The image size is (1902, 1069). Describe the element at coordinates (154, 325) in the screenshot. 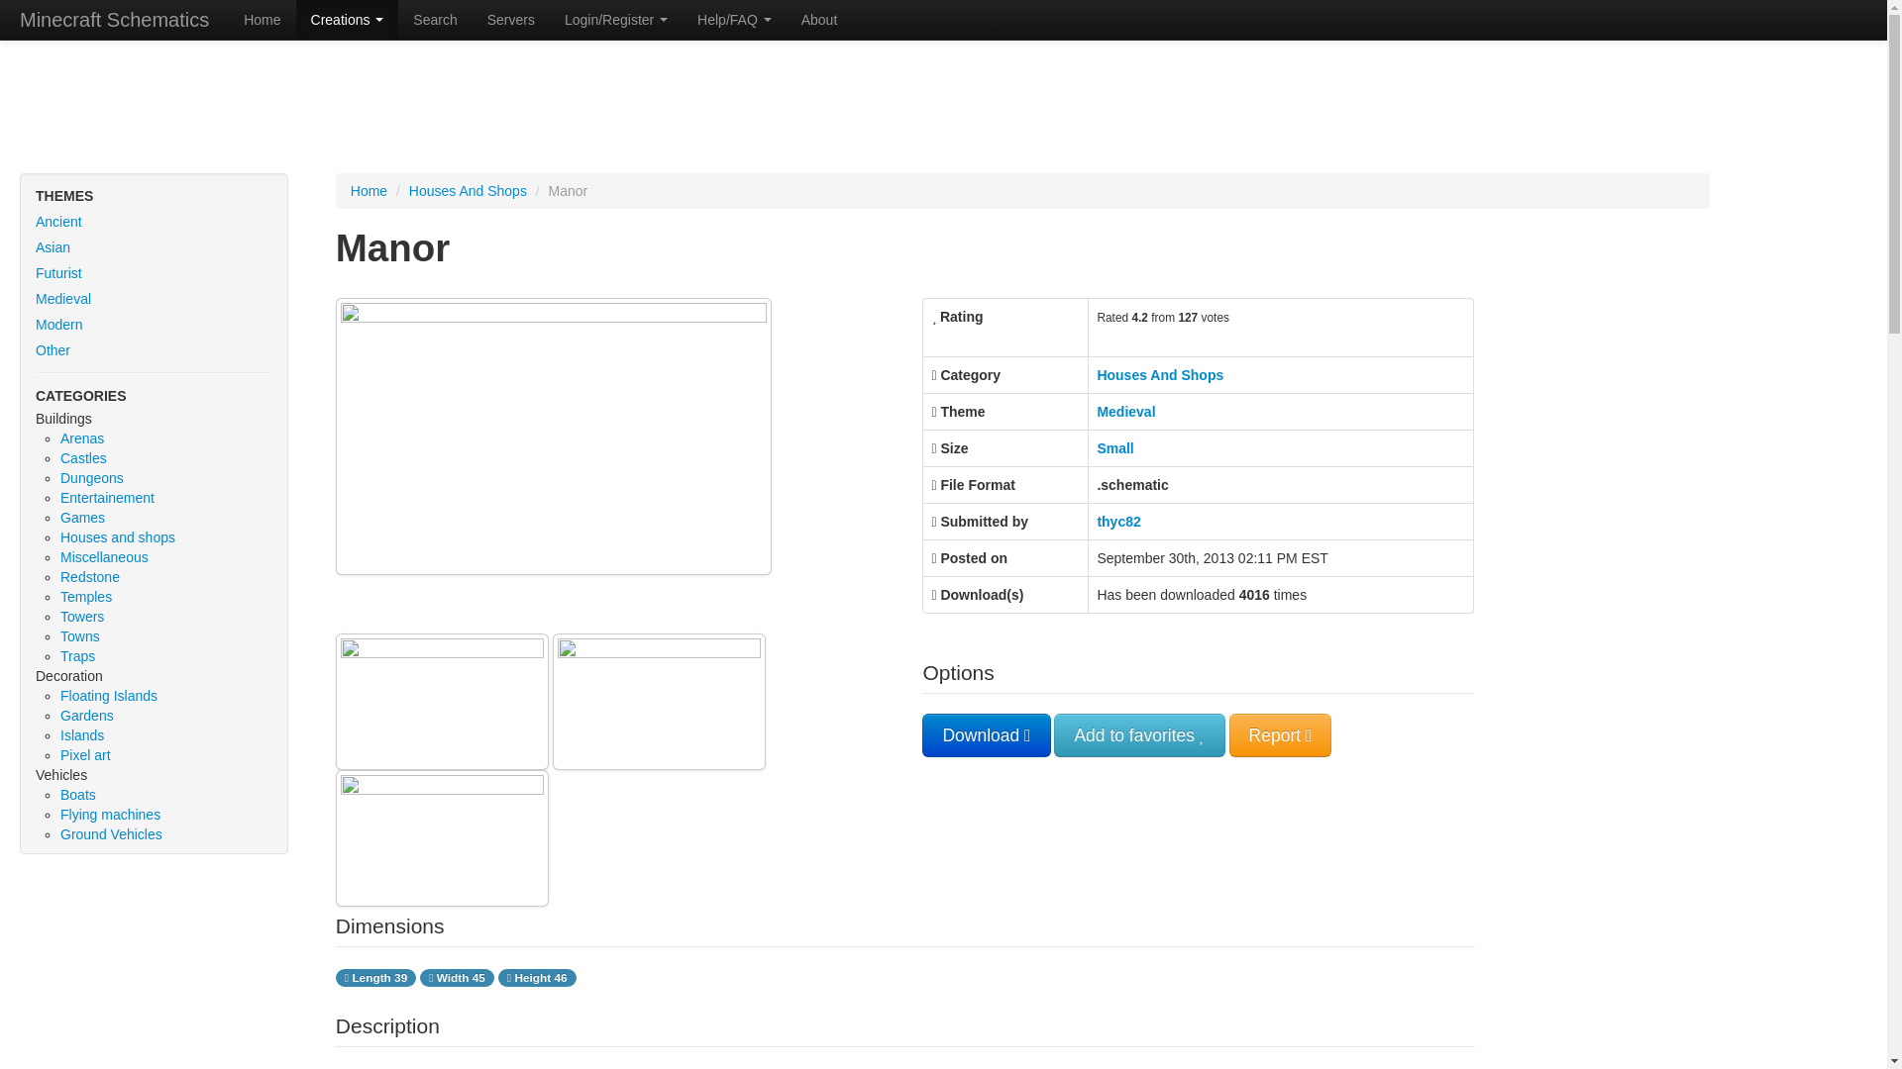

I see `Modern` at that location.